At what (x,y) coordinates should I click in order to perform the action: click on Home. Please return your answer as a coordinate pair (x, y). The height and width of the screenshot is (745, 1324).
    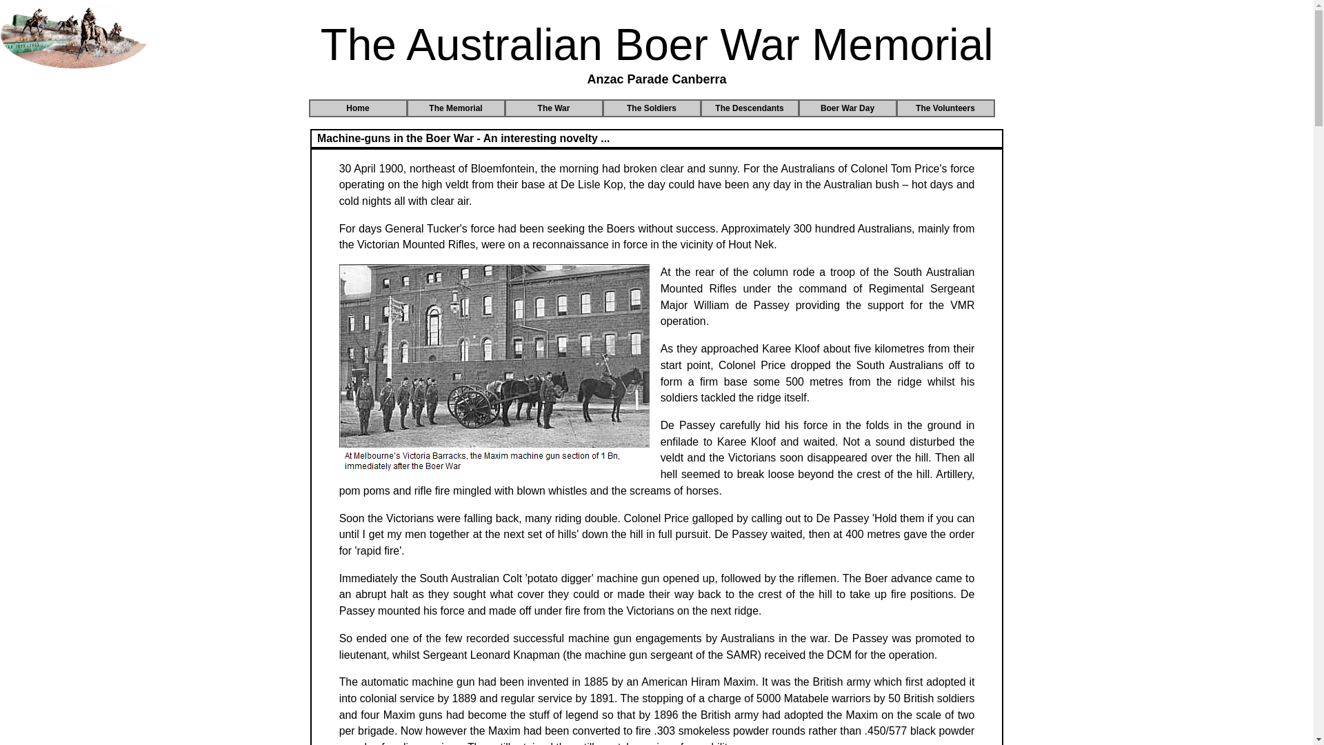
    Looking at the image, I should click on (359, 108).